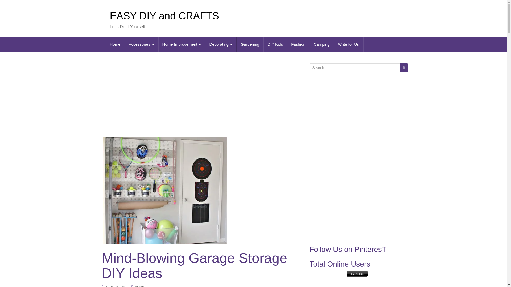 The width and height of the screenshot is (511, 287). Describe the element at coordinates (117, 286) in the screenshot. I see `APRIL 16, 2018` at that location.